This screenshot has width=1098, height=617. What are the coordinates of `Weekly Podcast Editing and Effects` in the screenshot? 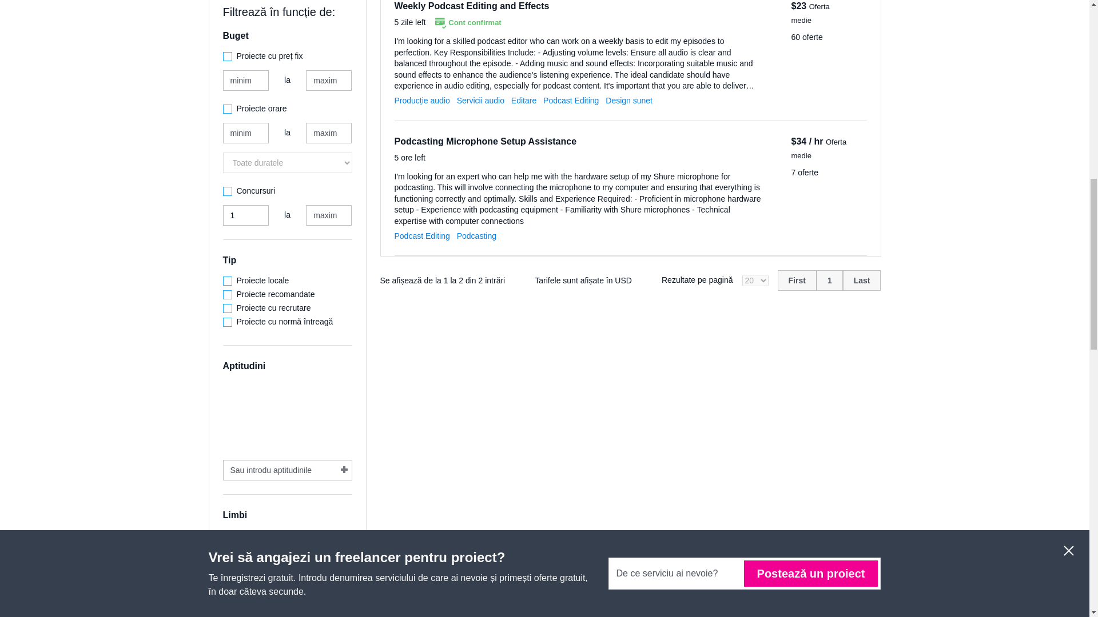 It's located at (472, 6).